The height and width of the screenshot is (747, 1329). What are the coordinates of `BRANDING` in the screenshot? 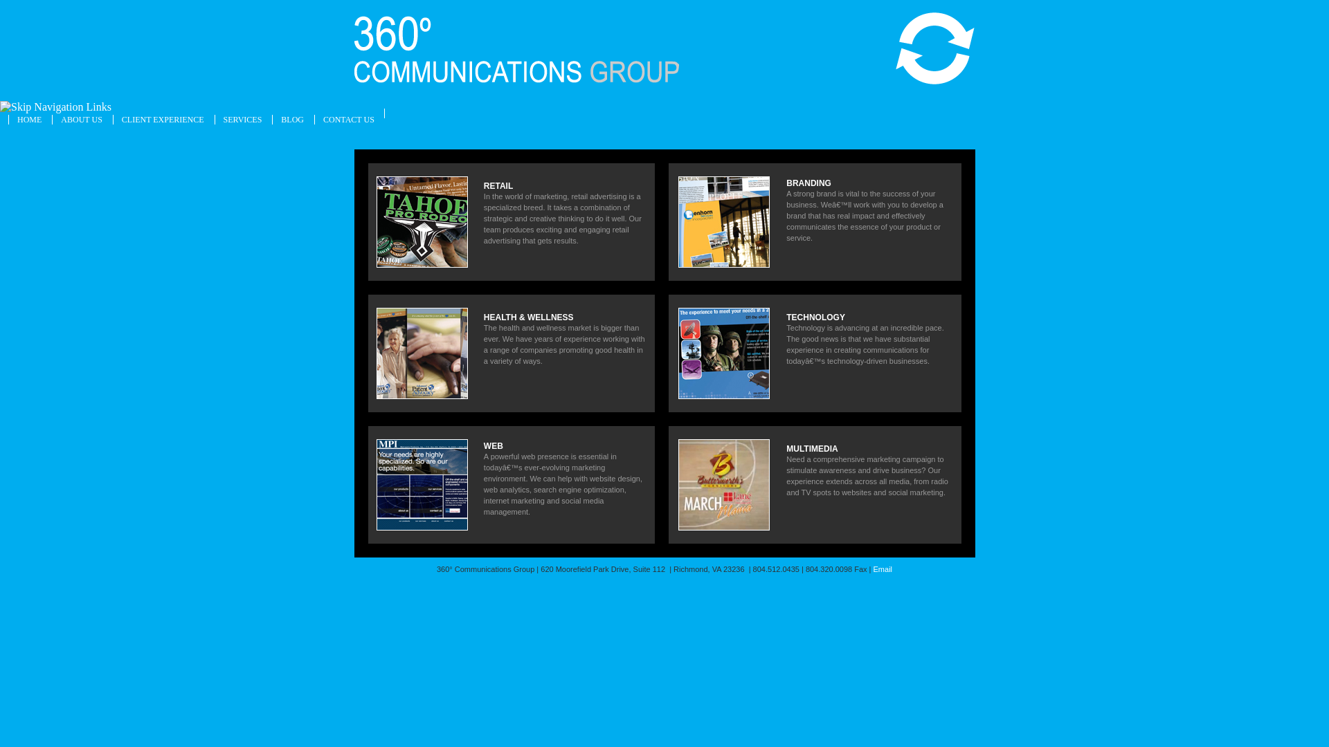 It's located at (808, 183).